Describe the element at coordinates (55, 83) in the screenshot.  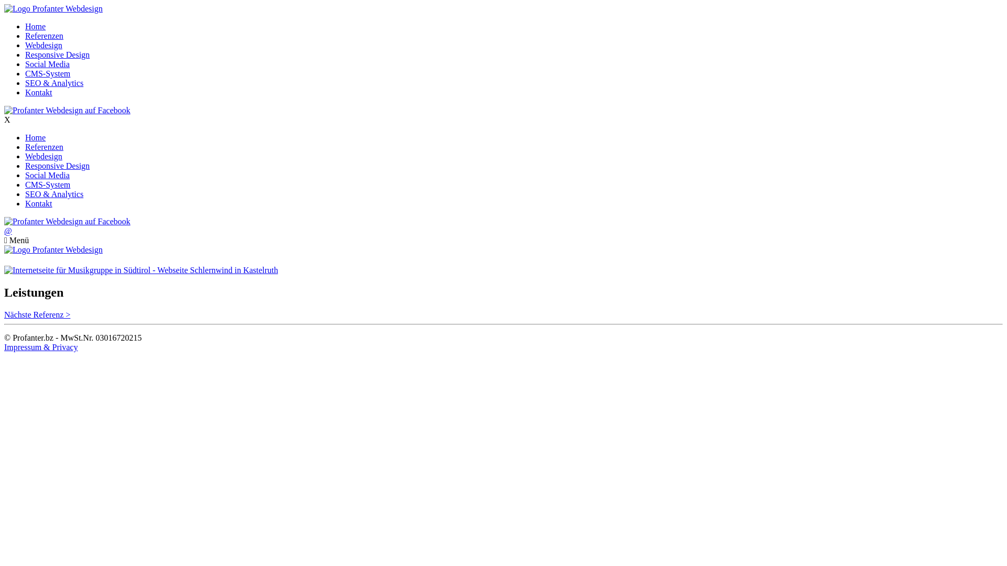
I see `SEO & Analytics` at that location.